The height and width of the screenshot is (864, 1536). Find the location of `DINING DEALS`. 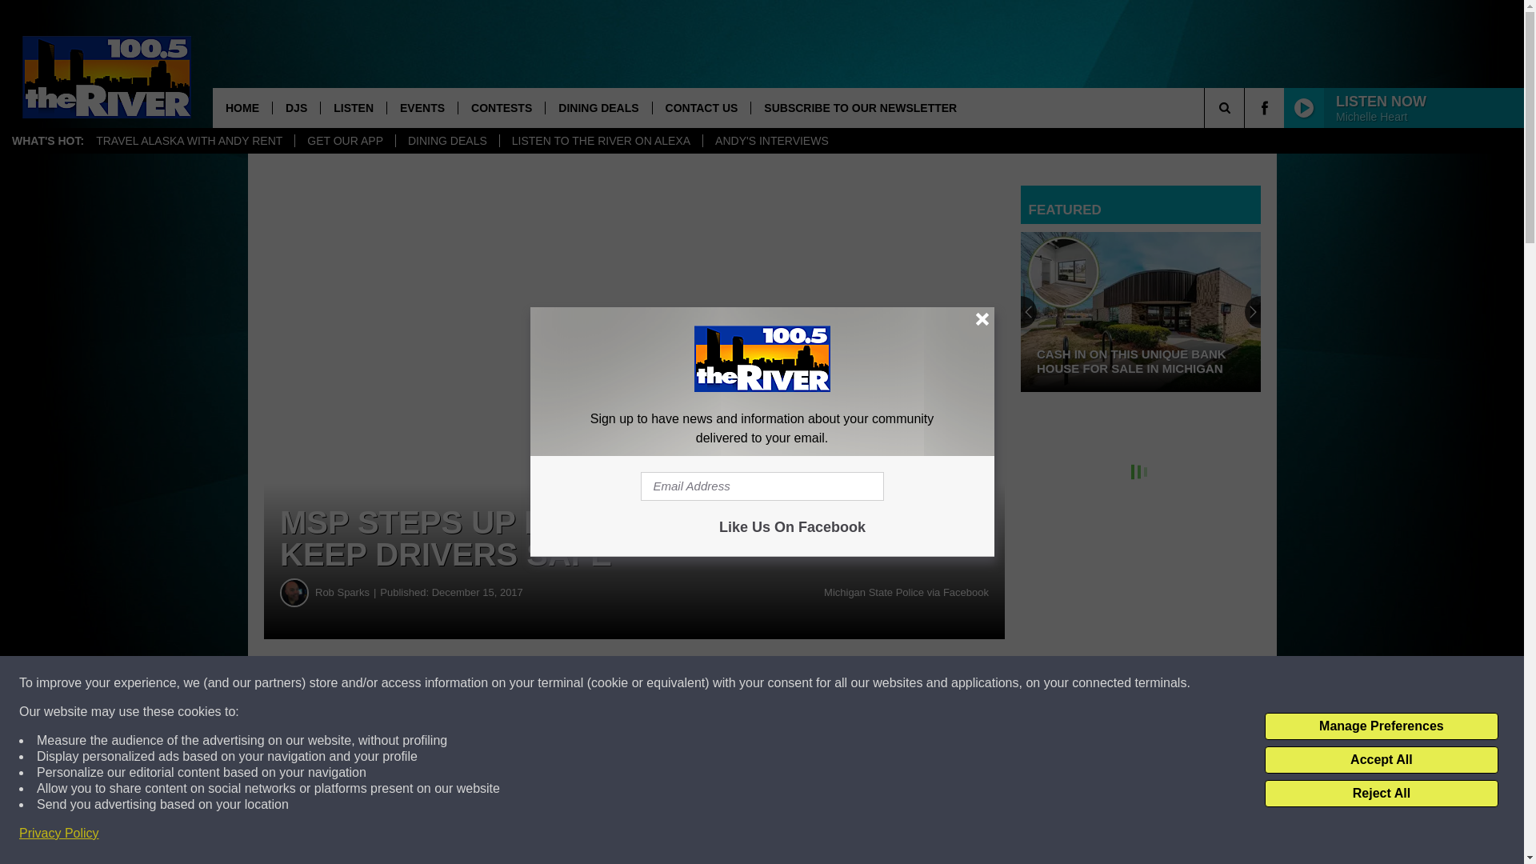

DINING DEALS is located at coordinates (598, 107).